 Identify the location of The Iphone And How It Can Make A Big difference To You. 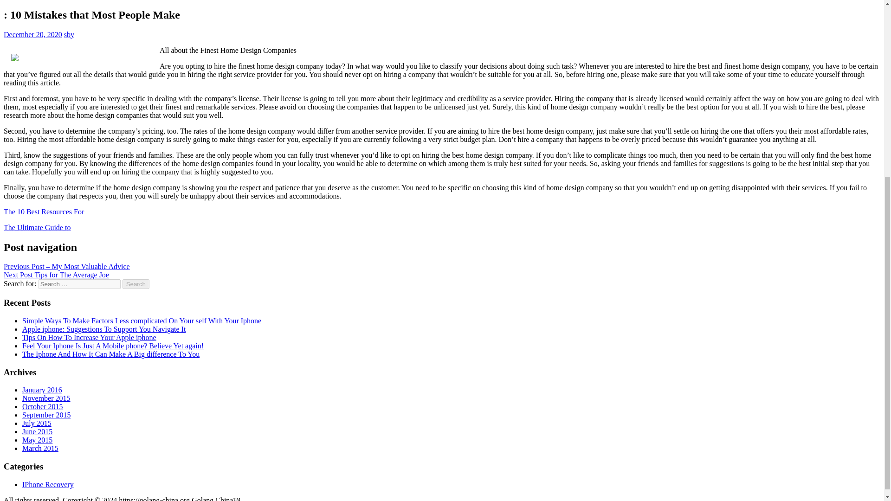
(111, 354).